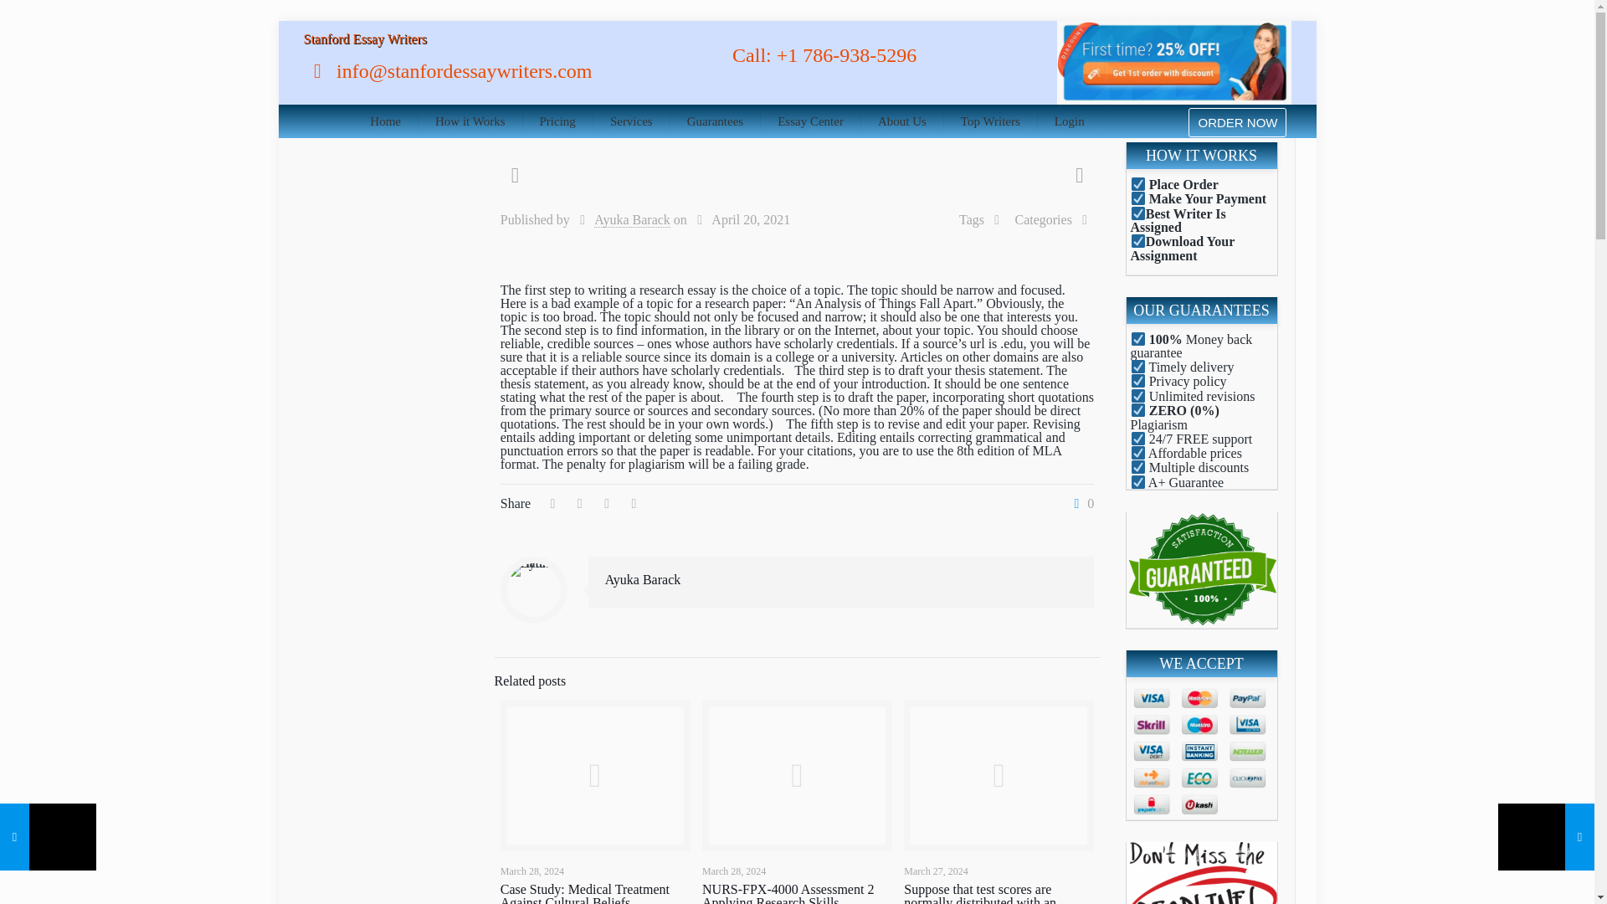  Describe the element at coordinates (385, 121) in the screenshot. I see `Home` at that location.